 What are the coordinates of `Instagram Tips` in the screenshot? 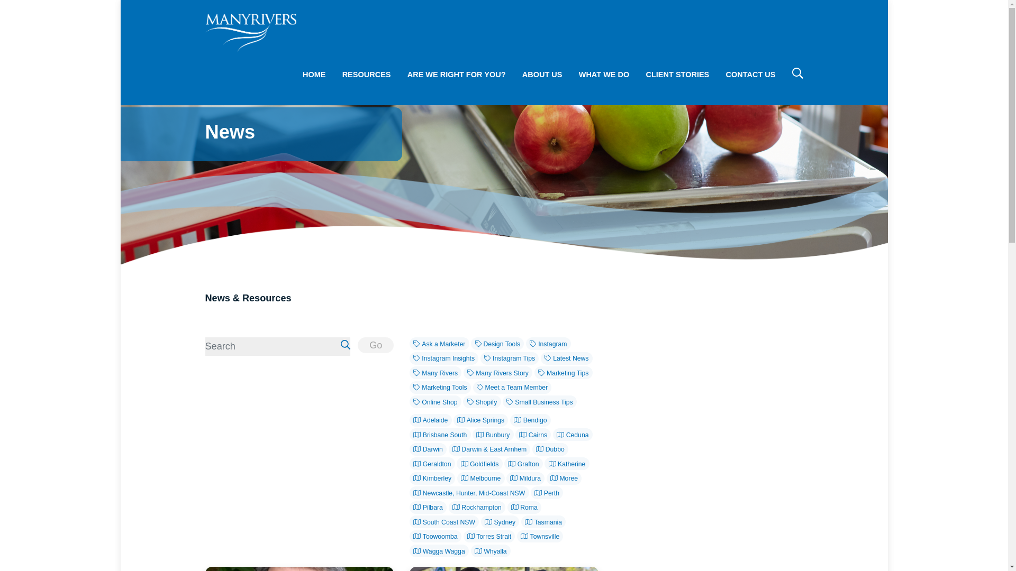 It's located at (510, 358).